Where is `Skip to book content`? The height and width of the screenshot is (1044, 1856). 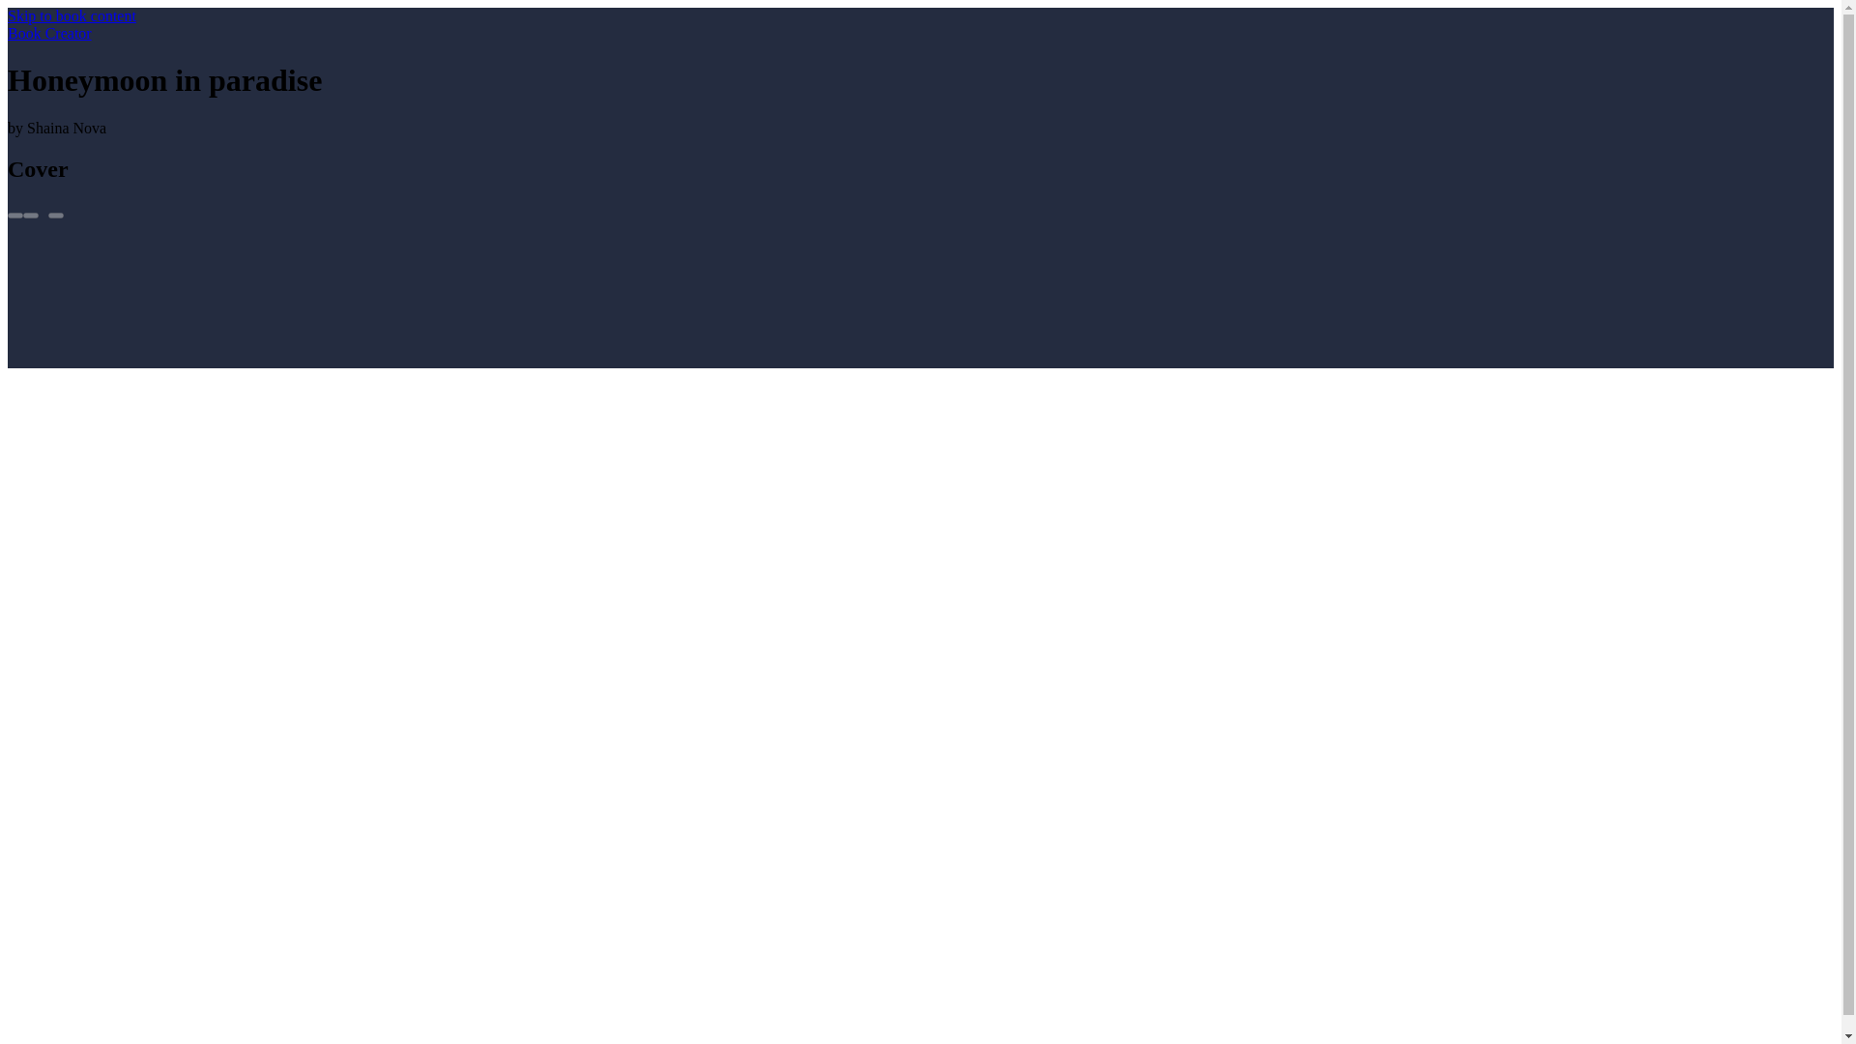 Skip to book content is located at coordinates (72, 15).